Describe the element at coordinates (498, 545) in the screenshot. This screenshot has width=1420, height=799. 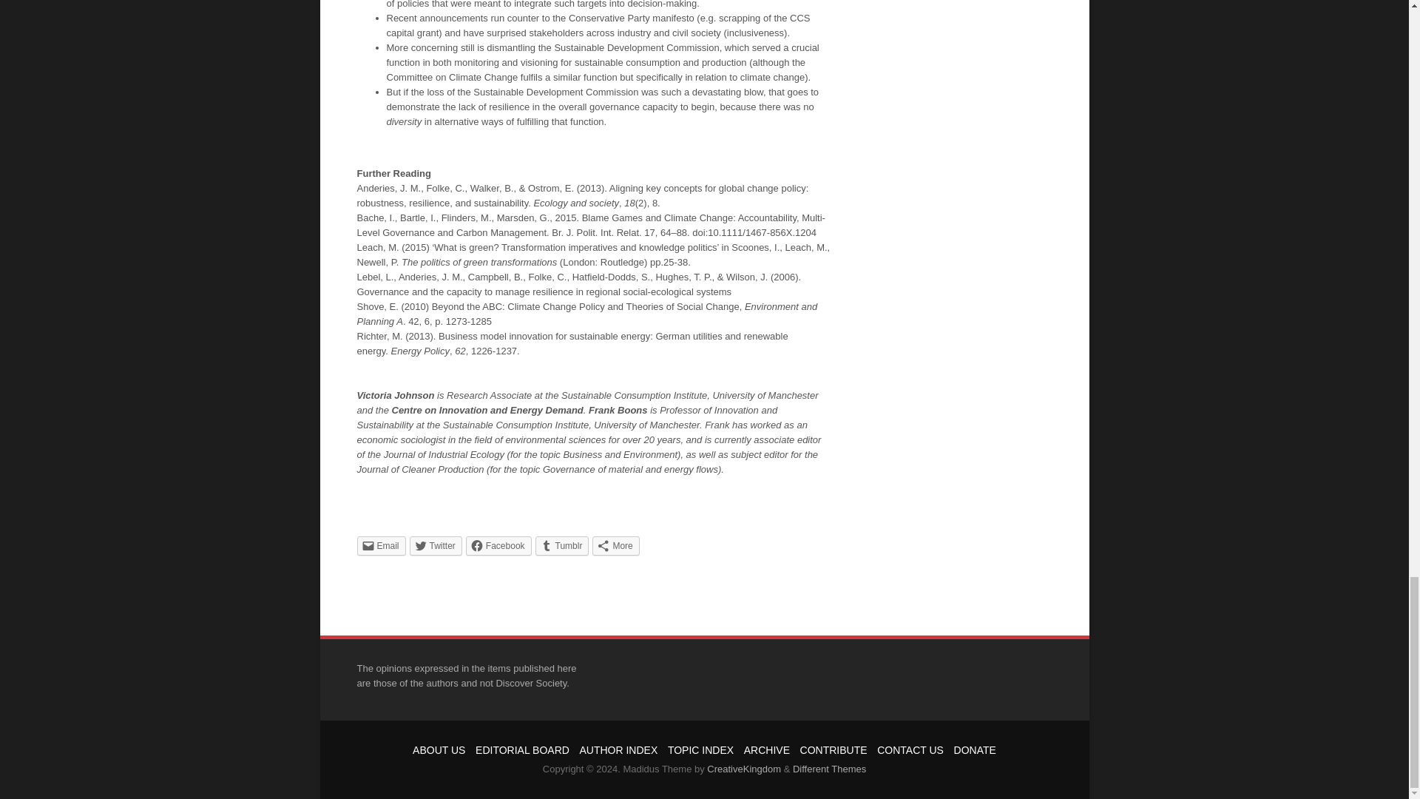
I see `Click to share on Facebook` at that location.